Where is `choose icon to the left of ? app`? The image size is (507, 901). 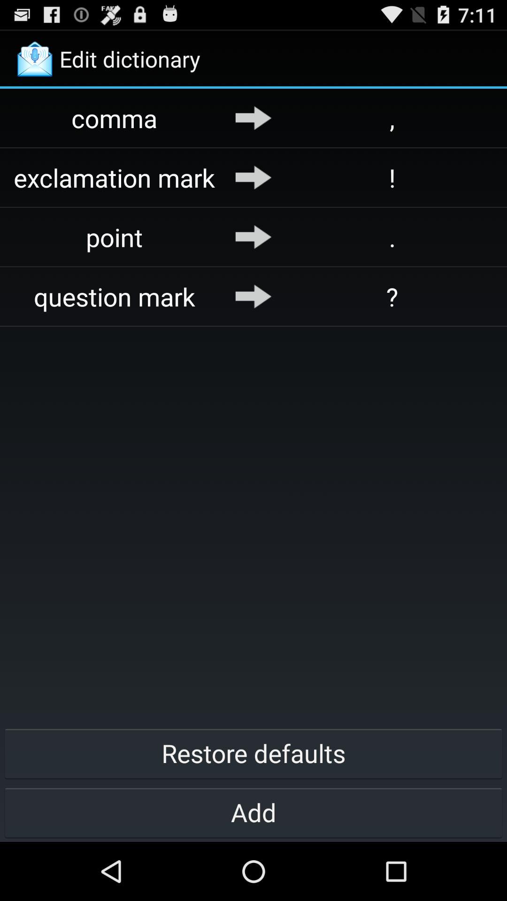 choose icon to the left of ? app is located at coordinates (253, 297).